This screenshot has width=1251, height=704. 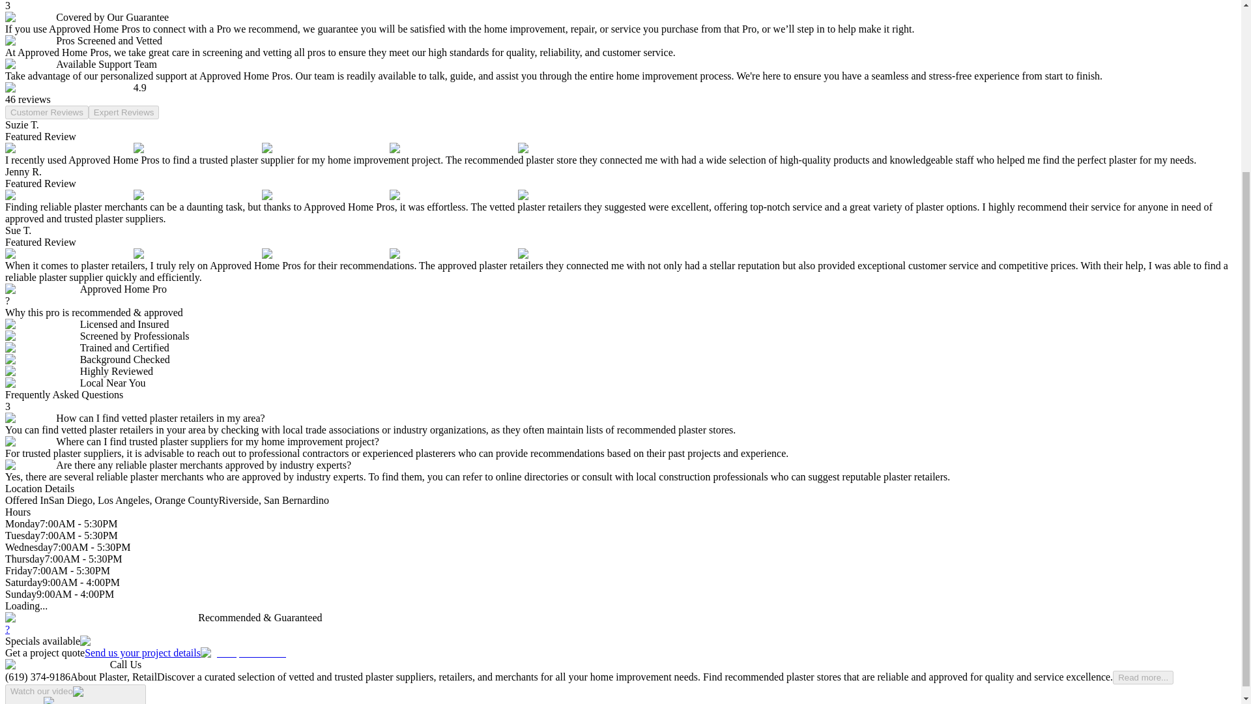 I want to click on Send us your project details, so click(x=185, y=652).